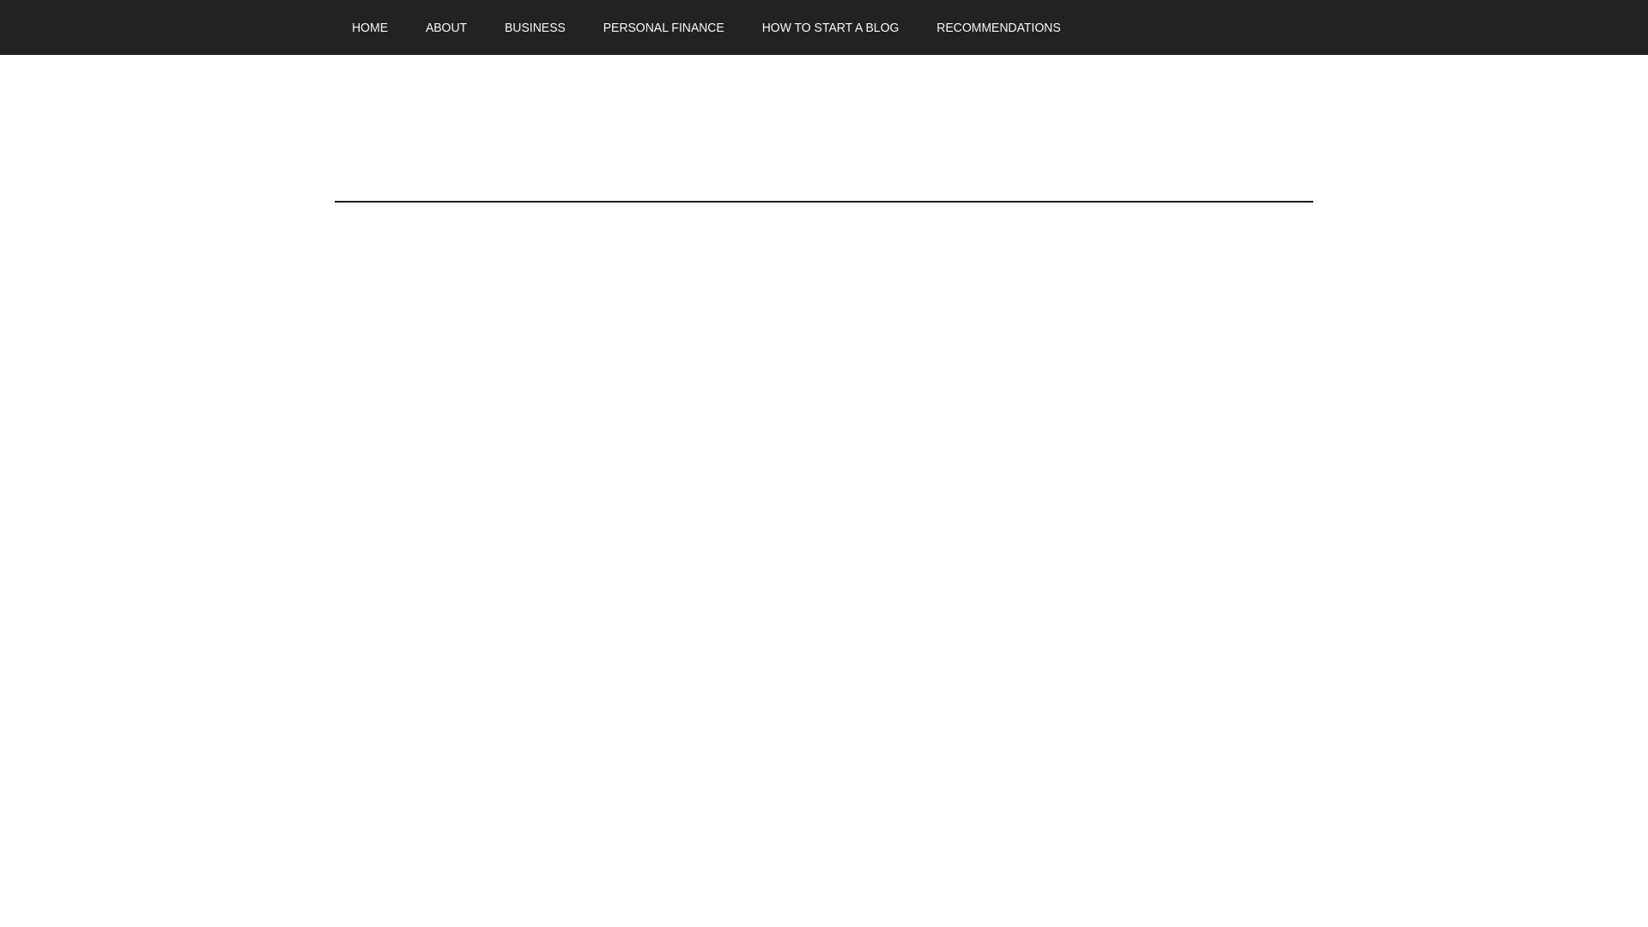 Image resolution: width=1648 pixels, height=927 pixels. What do you see at coordinates (446, 27) in the screenshot?
I see `ABOUT` at bounding box center [446, 27].